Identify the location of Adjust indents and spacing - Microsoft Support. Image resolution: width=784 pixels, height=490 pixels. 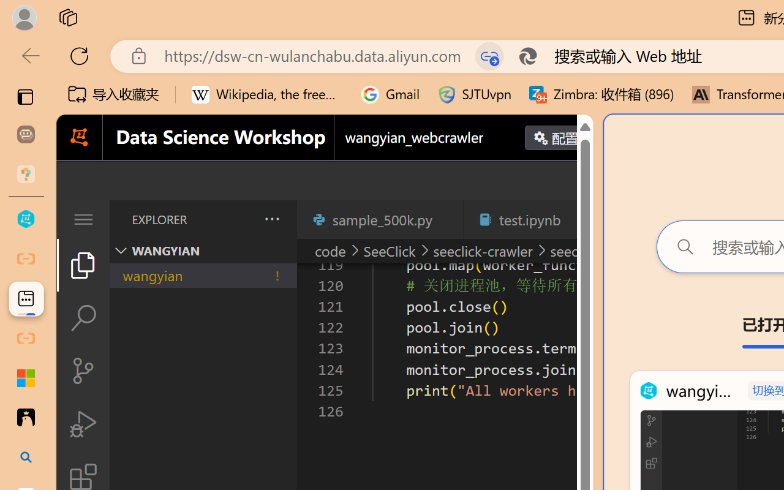
(26, 378).